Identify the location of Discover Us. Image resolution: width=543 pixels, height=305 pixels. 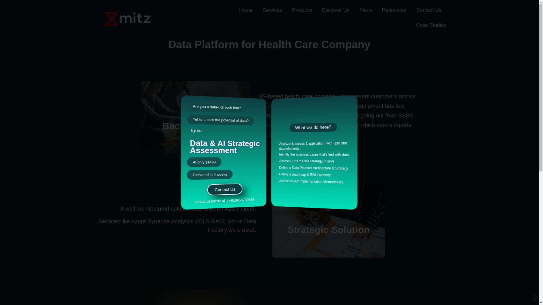
(336, 10).